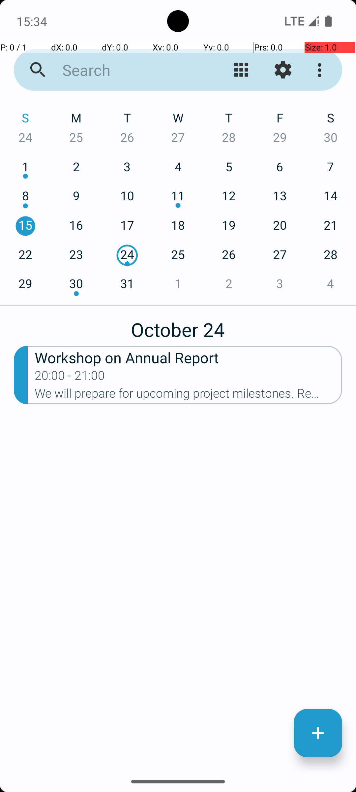 The image size is (356, 792). Describe the element at coordinates (178, 326) in the screenshot. I see `October 24` at that location.